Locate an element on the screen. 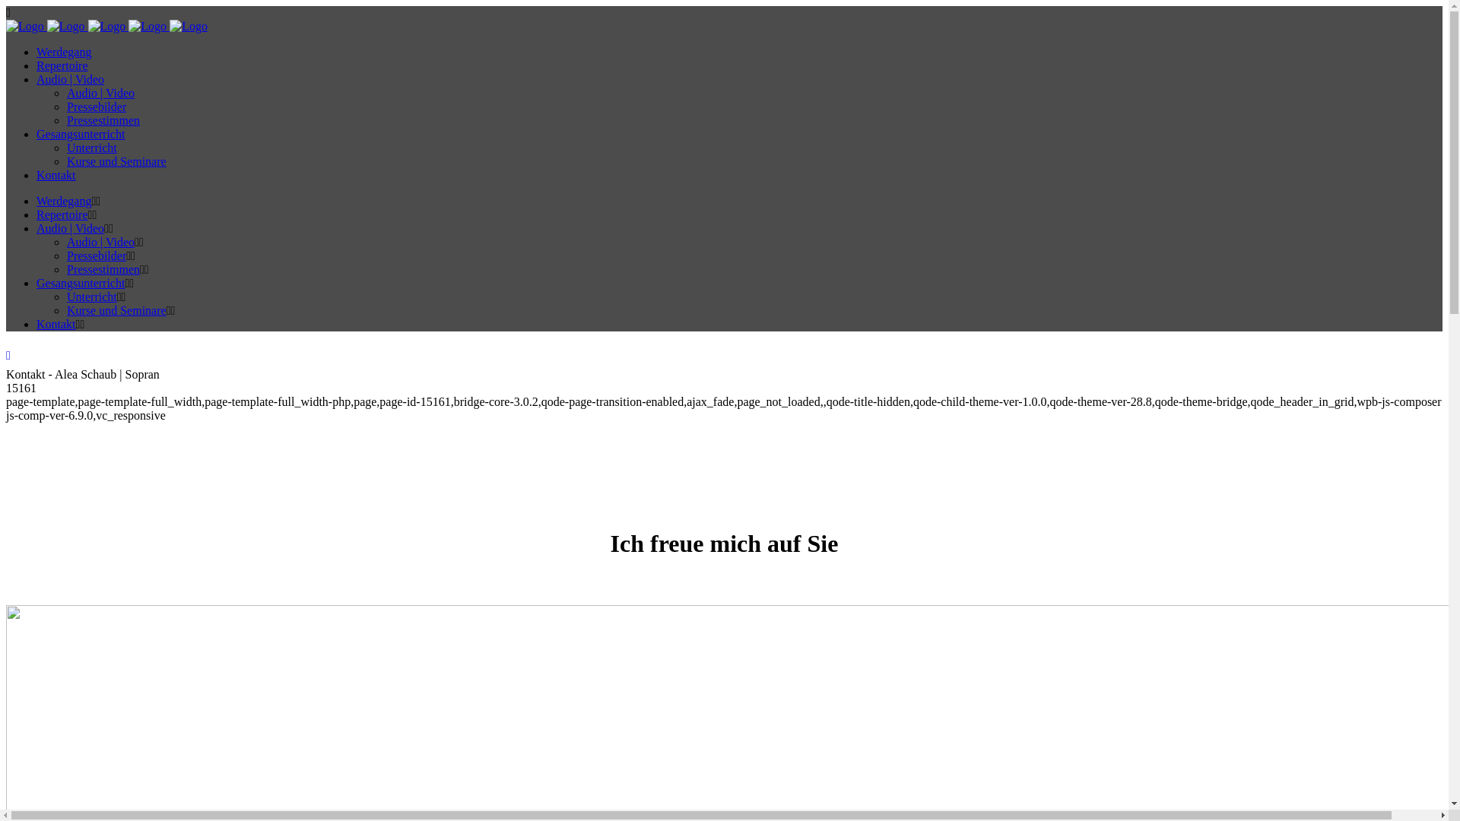  Repertoire is located at coordinates (62, 214).